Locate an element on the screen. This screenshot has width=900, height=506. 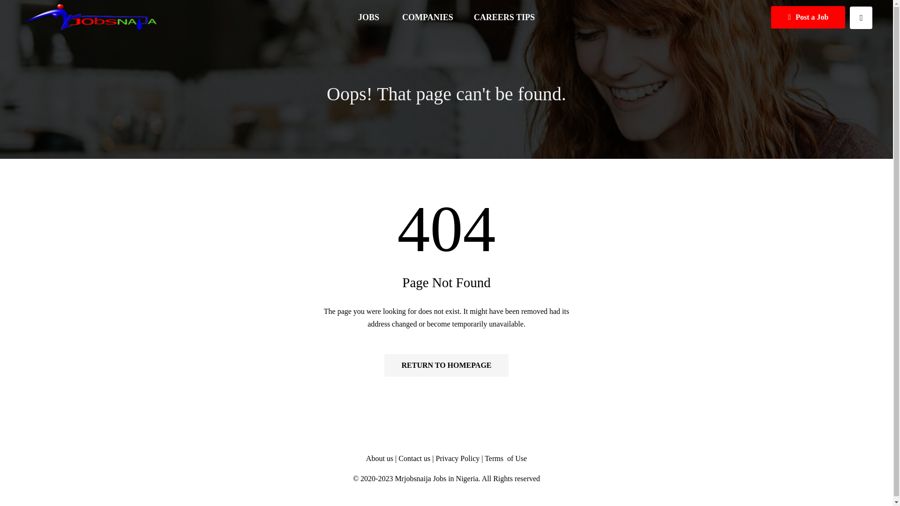
Home Page is located at coordinates (446, 365).